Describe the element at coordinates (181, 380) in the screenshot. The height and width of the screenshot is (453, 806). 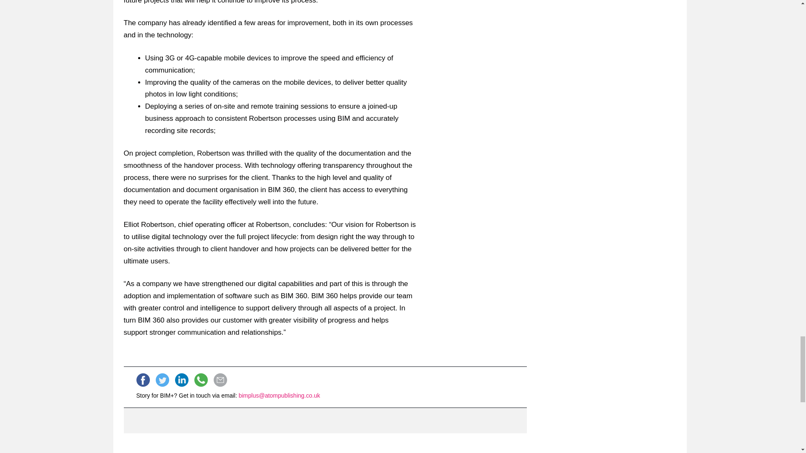
I see `Share on LinkedIn` at that location.